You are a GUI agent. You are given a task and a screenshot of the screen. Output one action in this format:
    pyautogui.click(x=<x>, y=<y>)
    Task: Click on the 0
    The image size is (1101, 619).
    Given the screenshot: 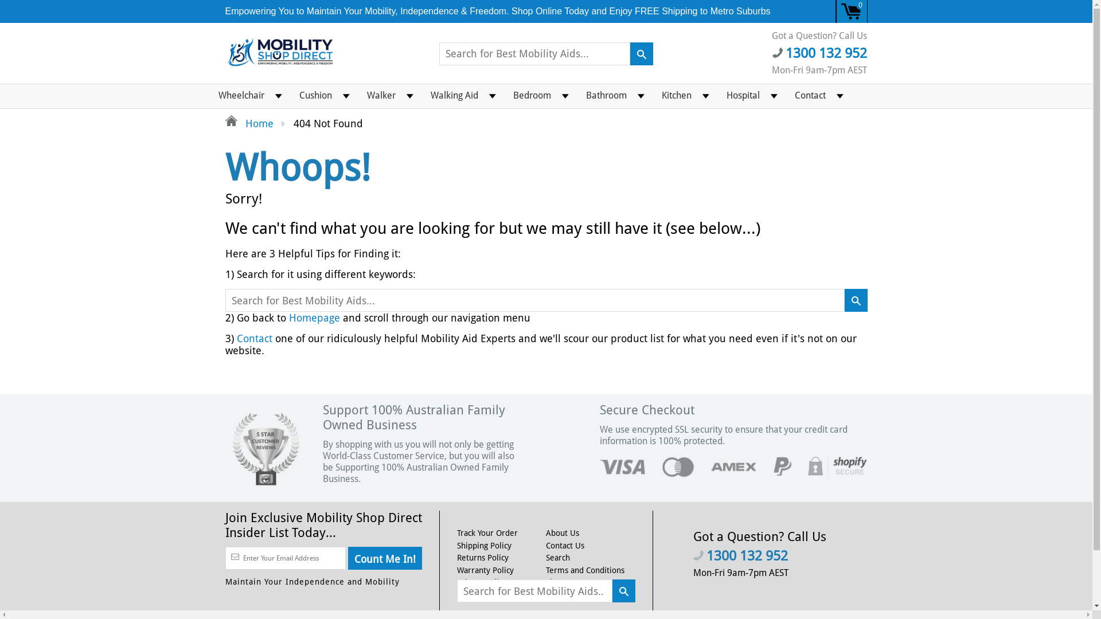 What is the action you would take?
    pyautogui.click(x=852, y=11)
    